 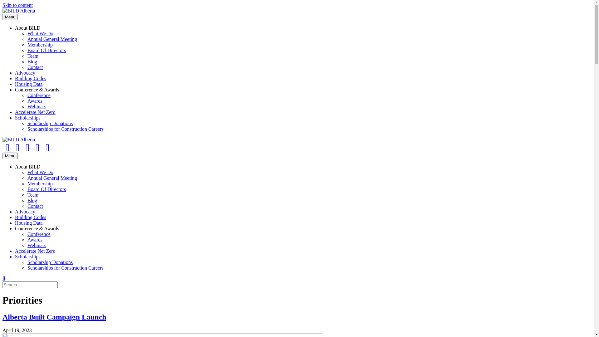 I want to click on Advocacy, so click(x=25, y=73).